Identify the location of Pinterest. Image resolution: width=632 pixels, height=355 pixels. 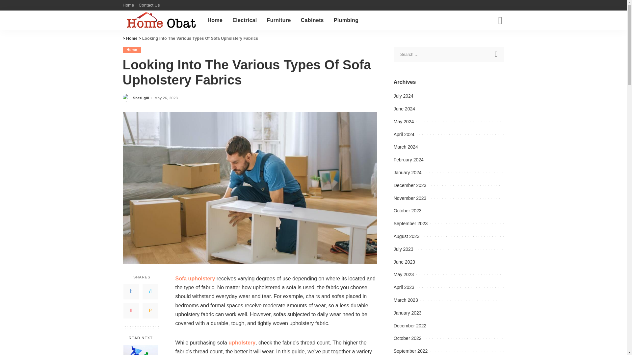
(131, 310).